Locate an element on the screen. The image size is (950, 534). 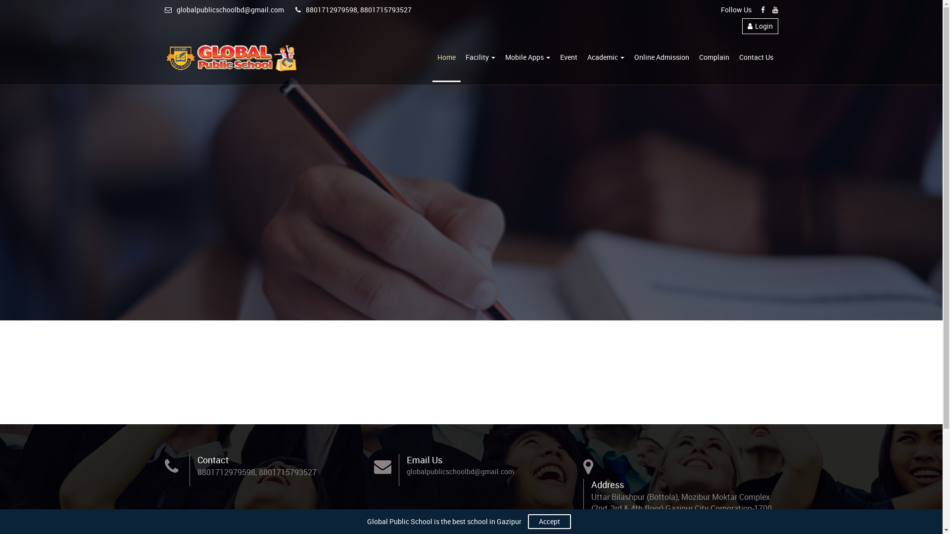
Address is located at coordinates (608, 485).